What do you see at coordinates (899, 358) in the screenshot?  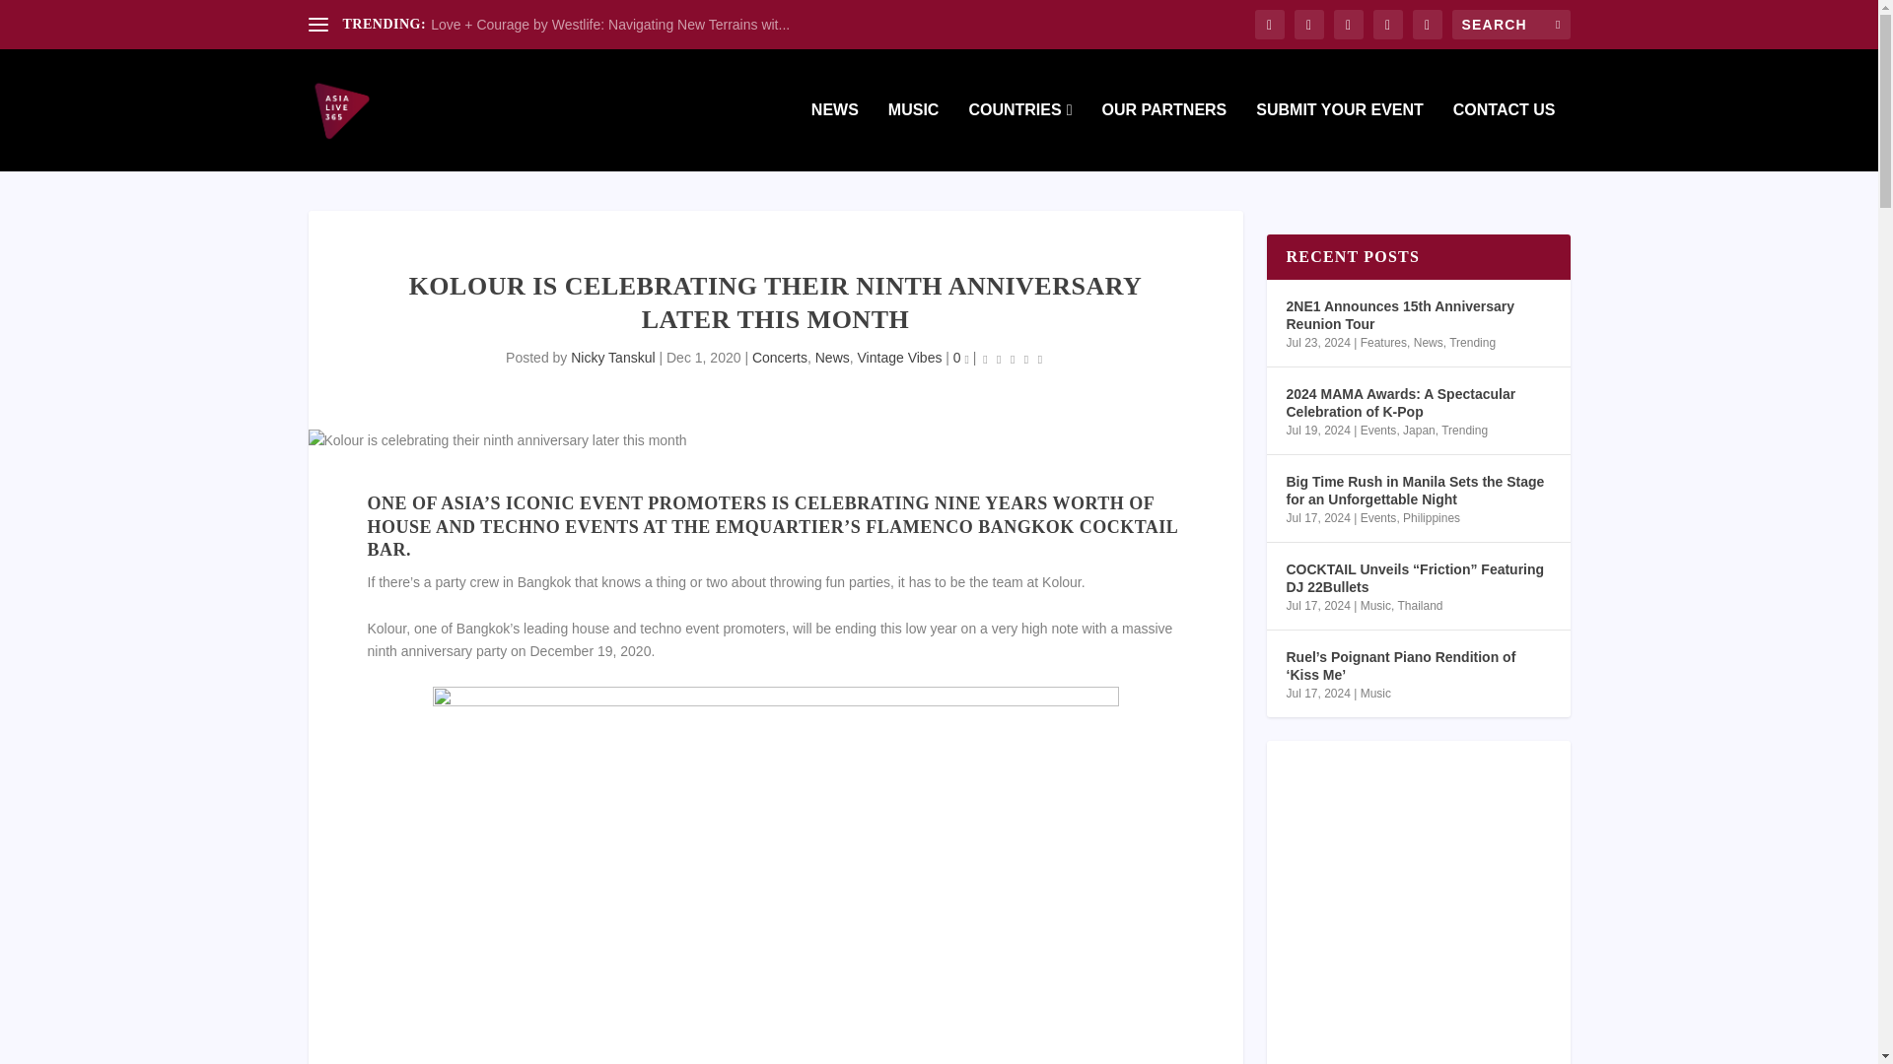 I see `Vintage Vibes` at bounding box center [899, 358].